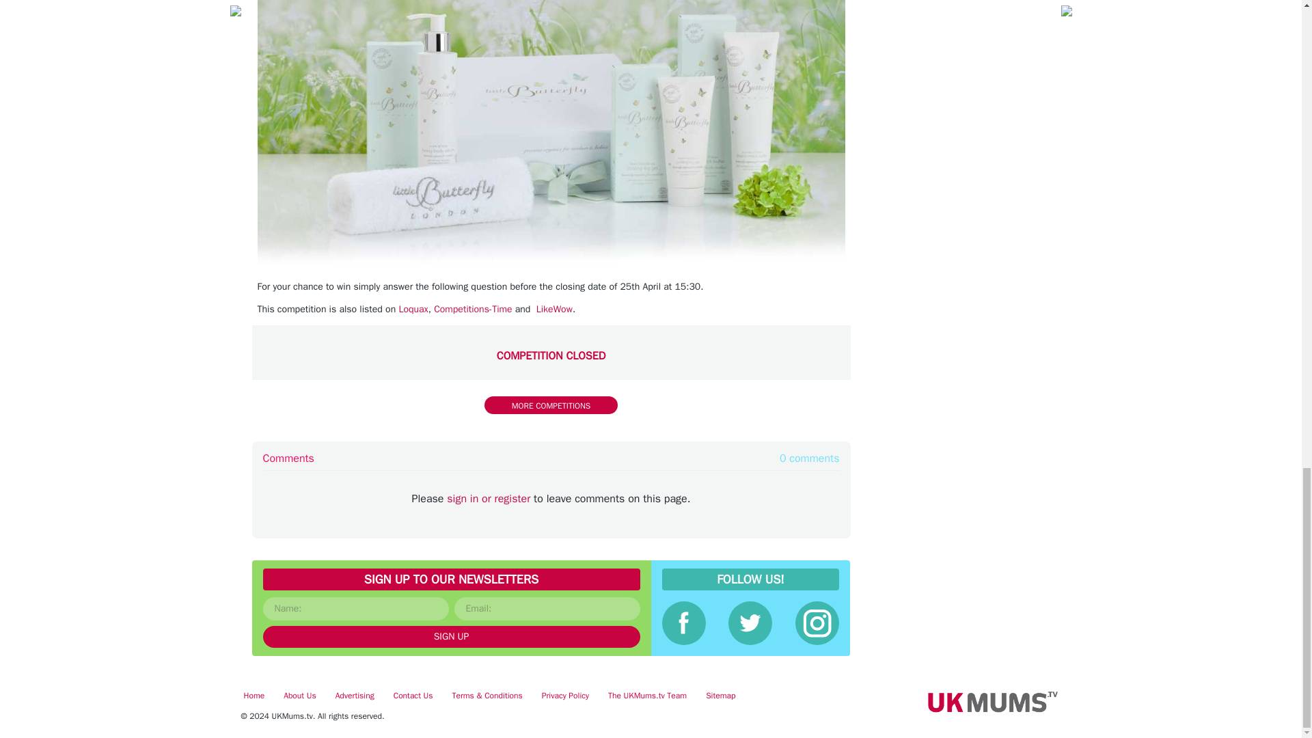  Describe the element at coordinates (451, 637) in the screenshot. I see `SIGN UP` at that location.